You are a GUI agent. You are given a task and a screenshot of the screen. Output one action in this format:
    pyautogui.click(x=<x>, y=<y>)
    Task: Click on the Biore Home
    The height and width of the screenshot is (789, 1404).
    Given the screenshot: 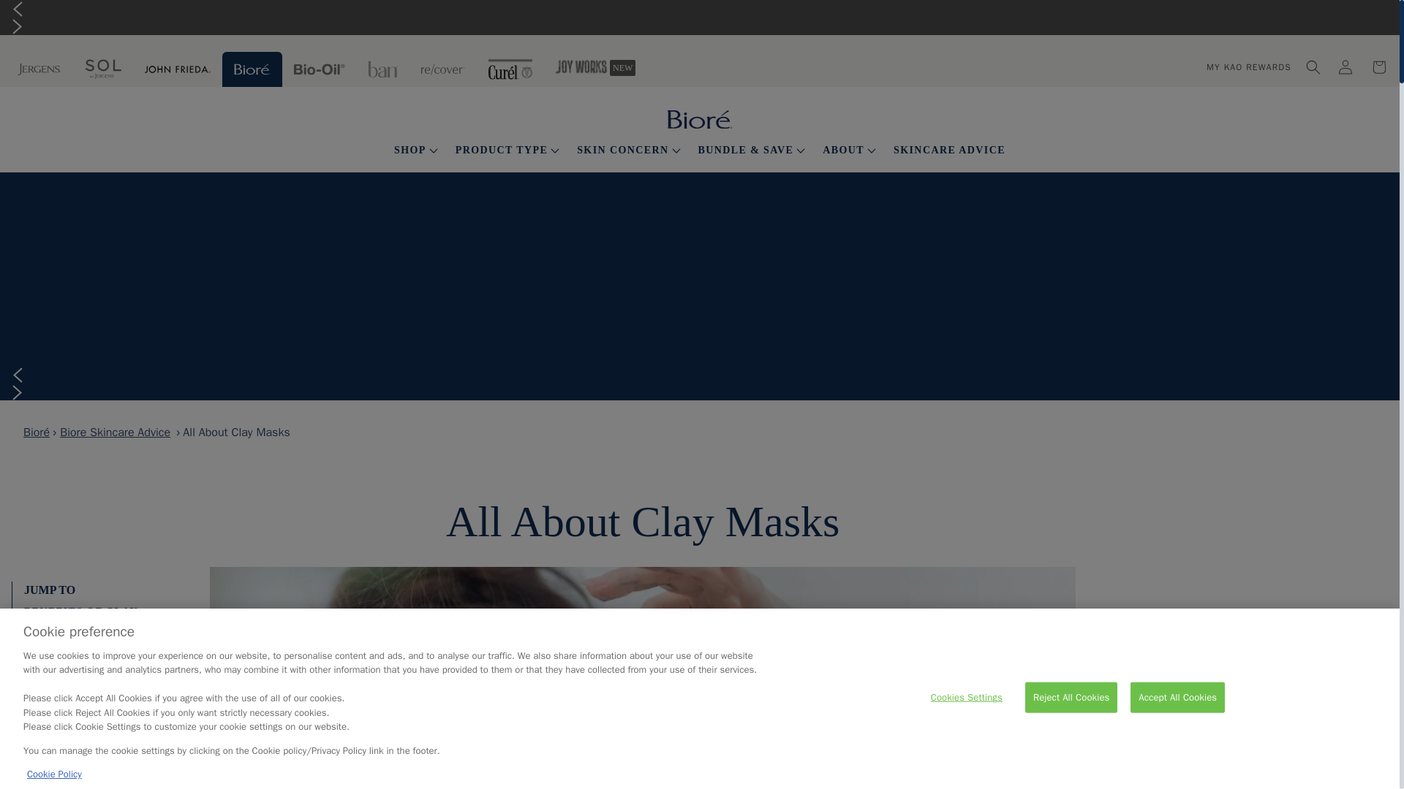 What is the action you would take?
    pyautogui.click(x=11, y=8)
    